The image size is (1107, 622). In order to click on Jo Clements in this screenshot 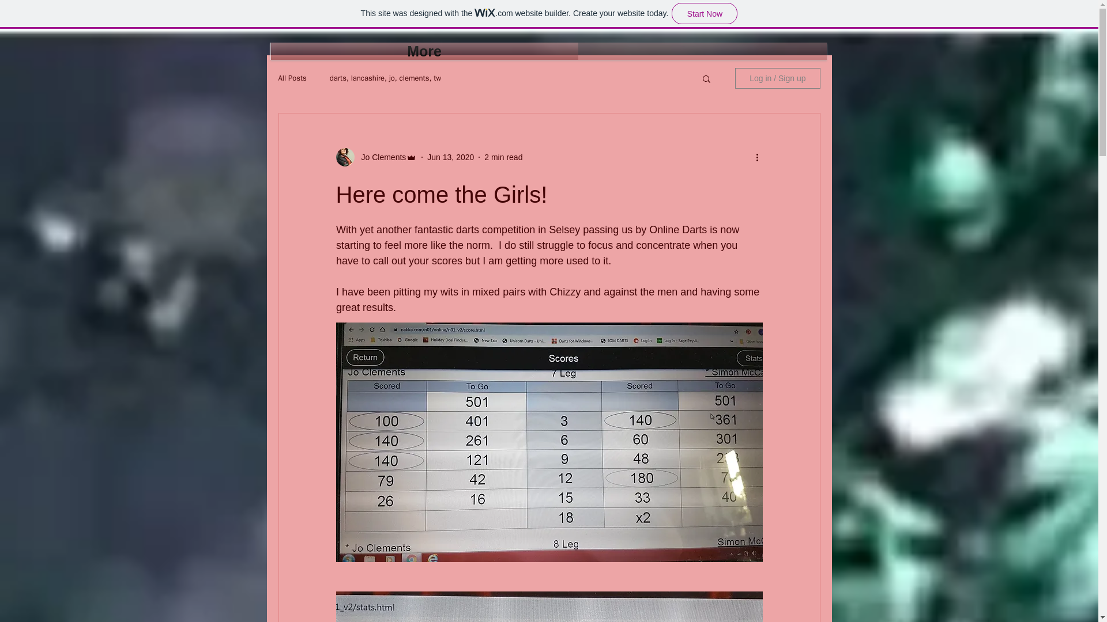, I will do `click(380, 157)`.